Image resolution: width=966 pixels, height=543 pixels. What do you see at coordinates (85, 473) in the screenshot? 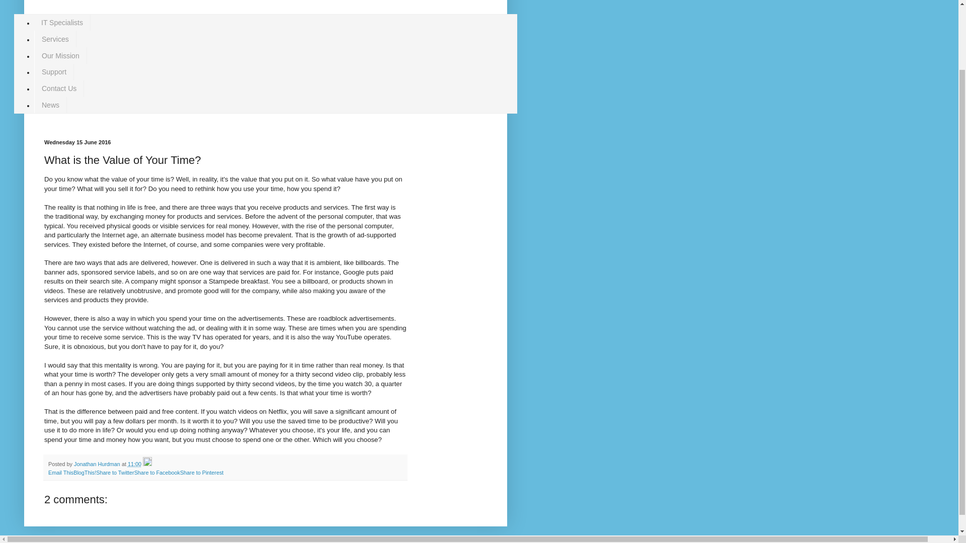
I see `BlogThis!` at bounding box center [85, 473].